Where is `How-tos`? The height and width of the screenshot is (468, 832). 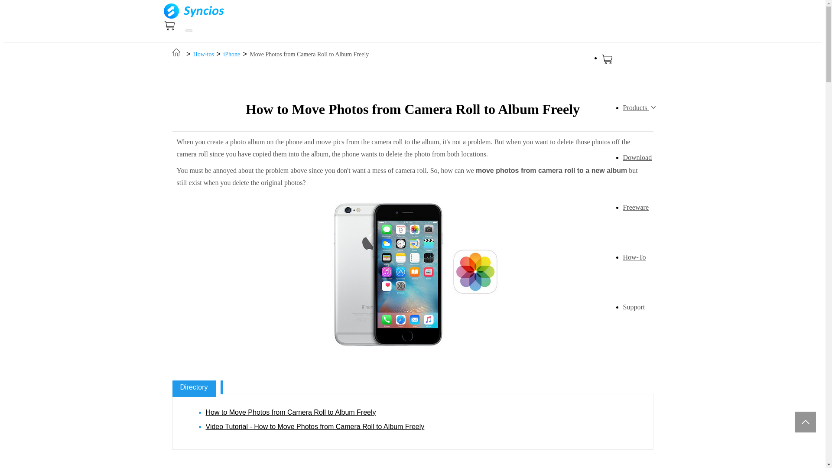
How-tos is located at coordinates (204, 54).